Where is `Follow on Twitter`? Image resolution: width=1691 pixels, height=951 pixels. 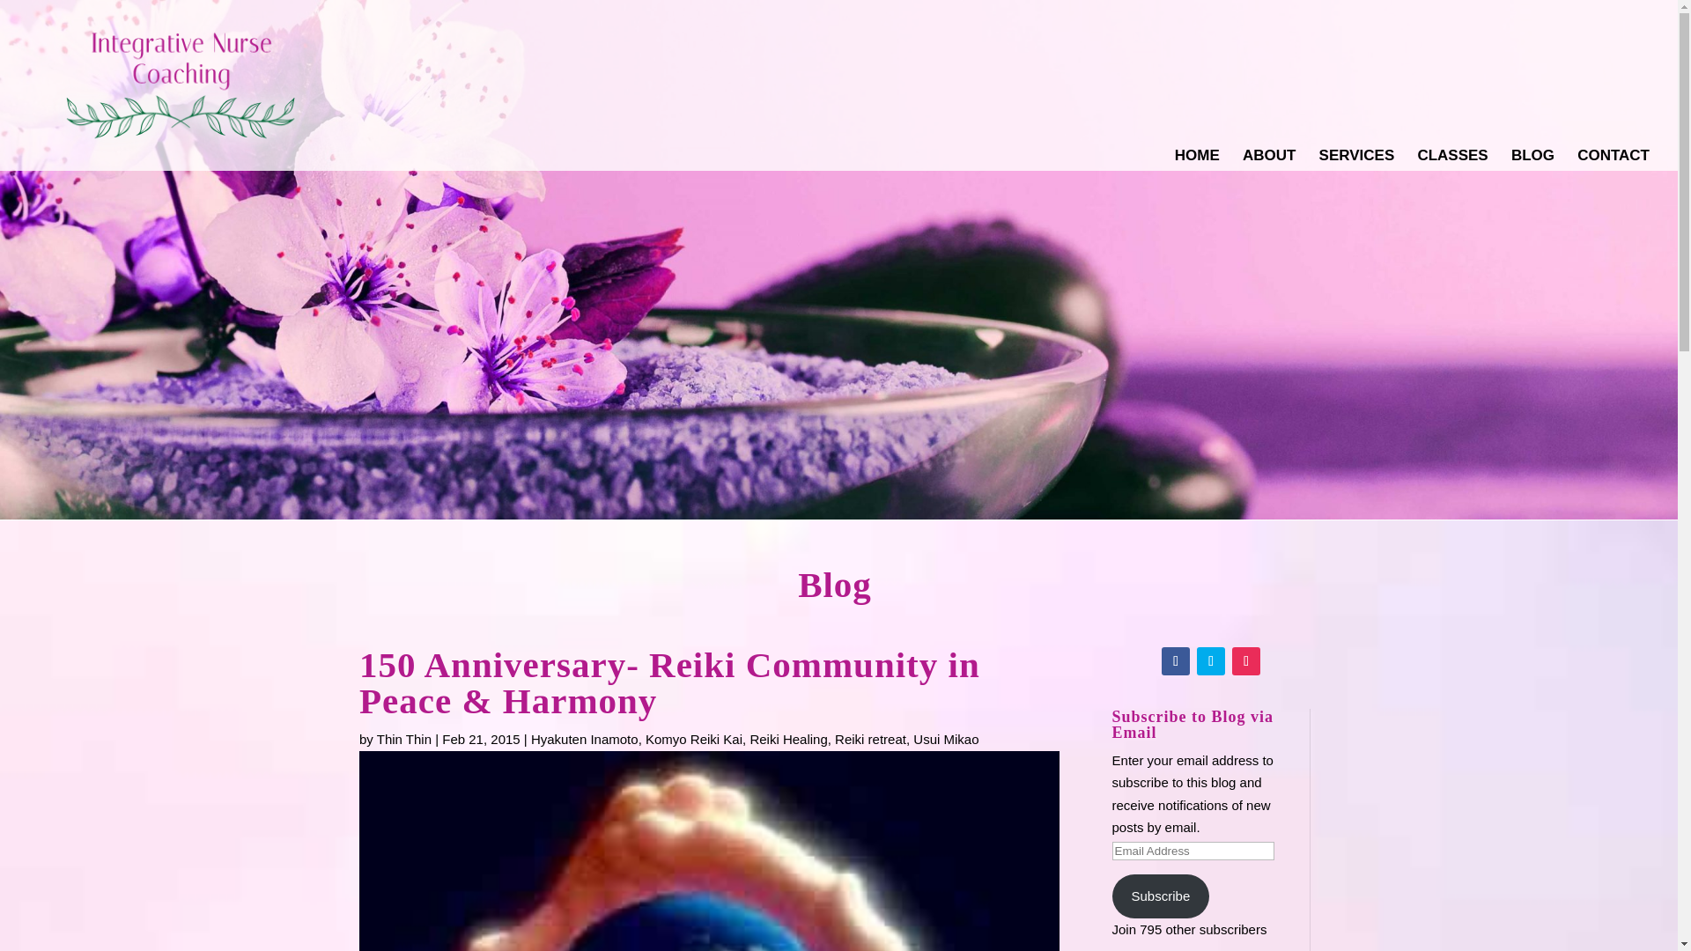
Follow on Twitter is located at coordinates (1210, 660).